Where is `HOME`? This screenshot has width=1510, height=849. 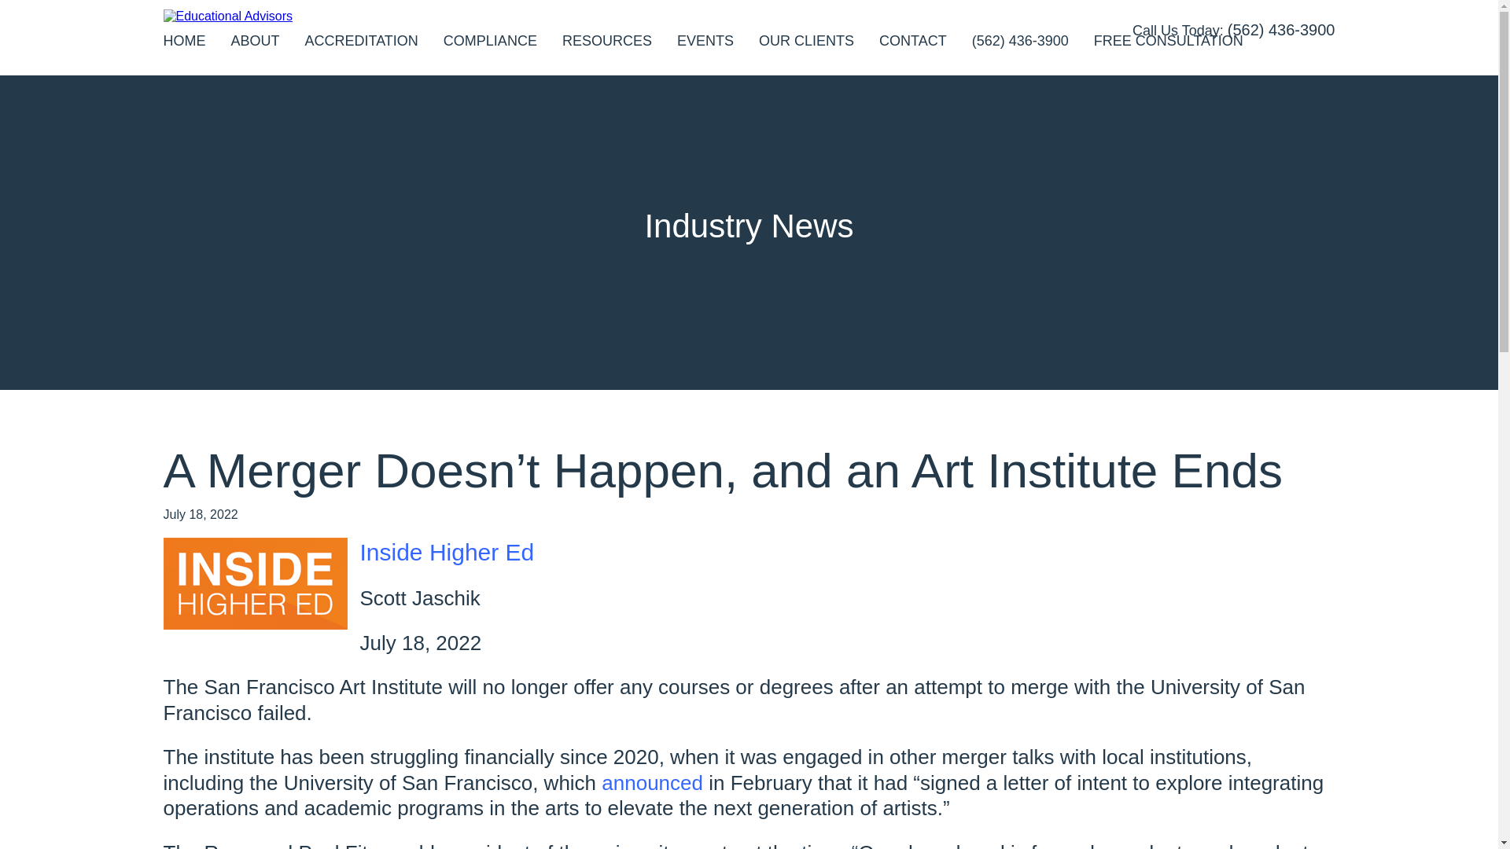
HOME is located at coordinates (184, 41).